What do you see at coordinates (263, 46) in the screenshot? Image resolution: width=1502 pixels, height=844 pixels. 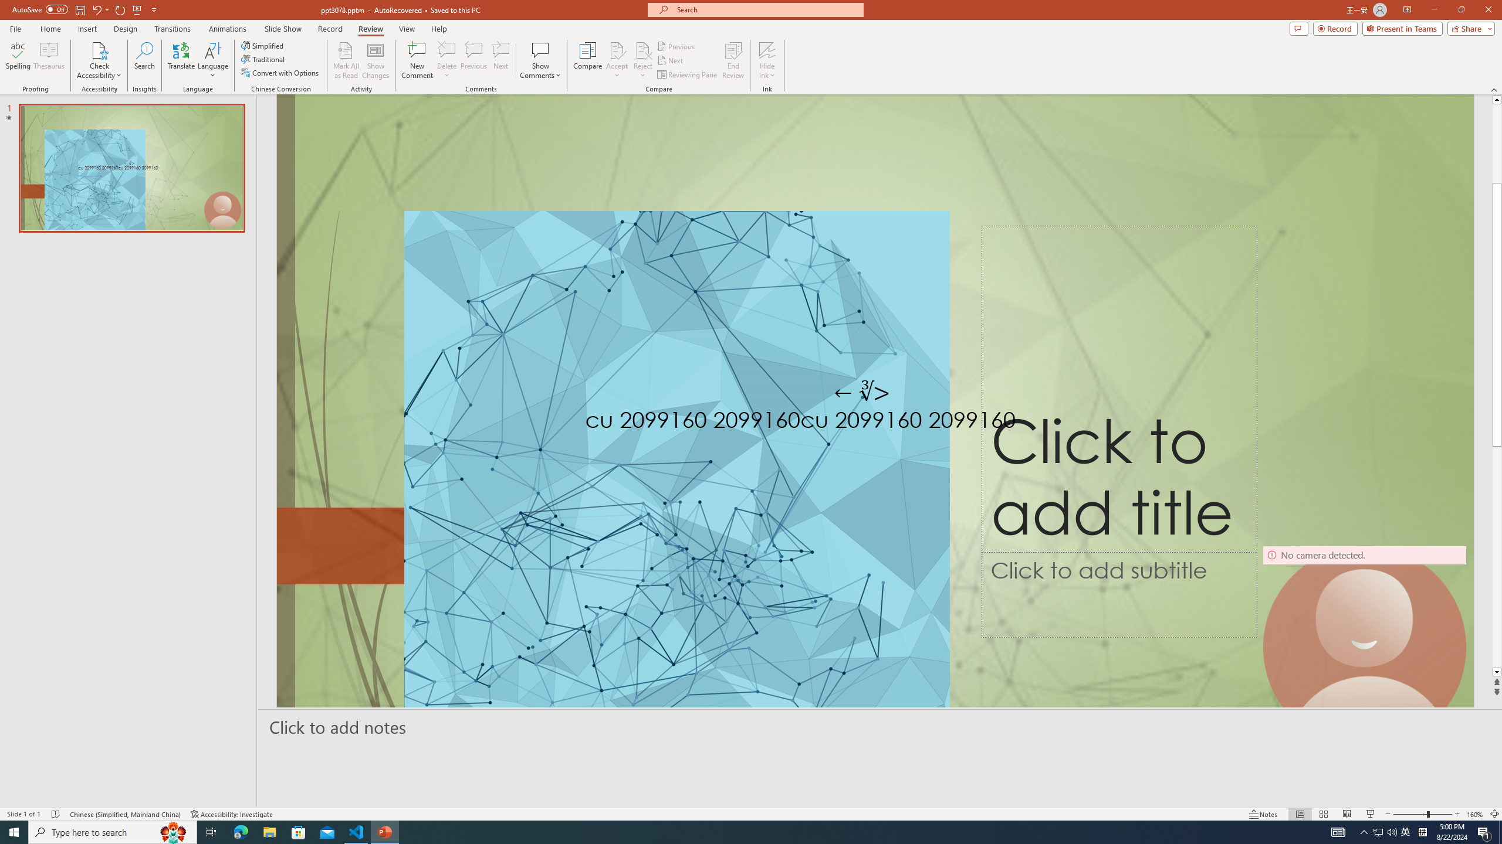 I see `Simplified` at bounding box center [263, 46].